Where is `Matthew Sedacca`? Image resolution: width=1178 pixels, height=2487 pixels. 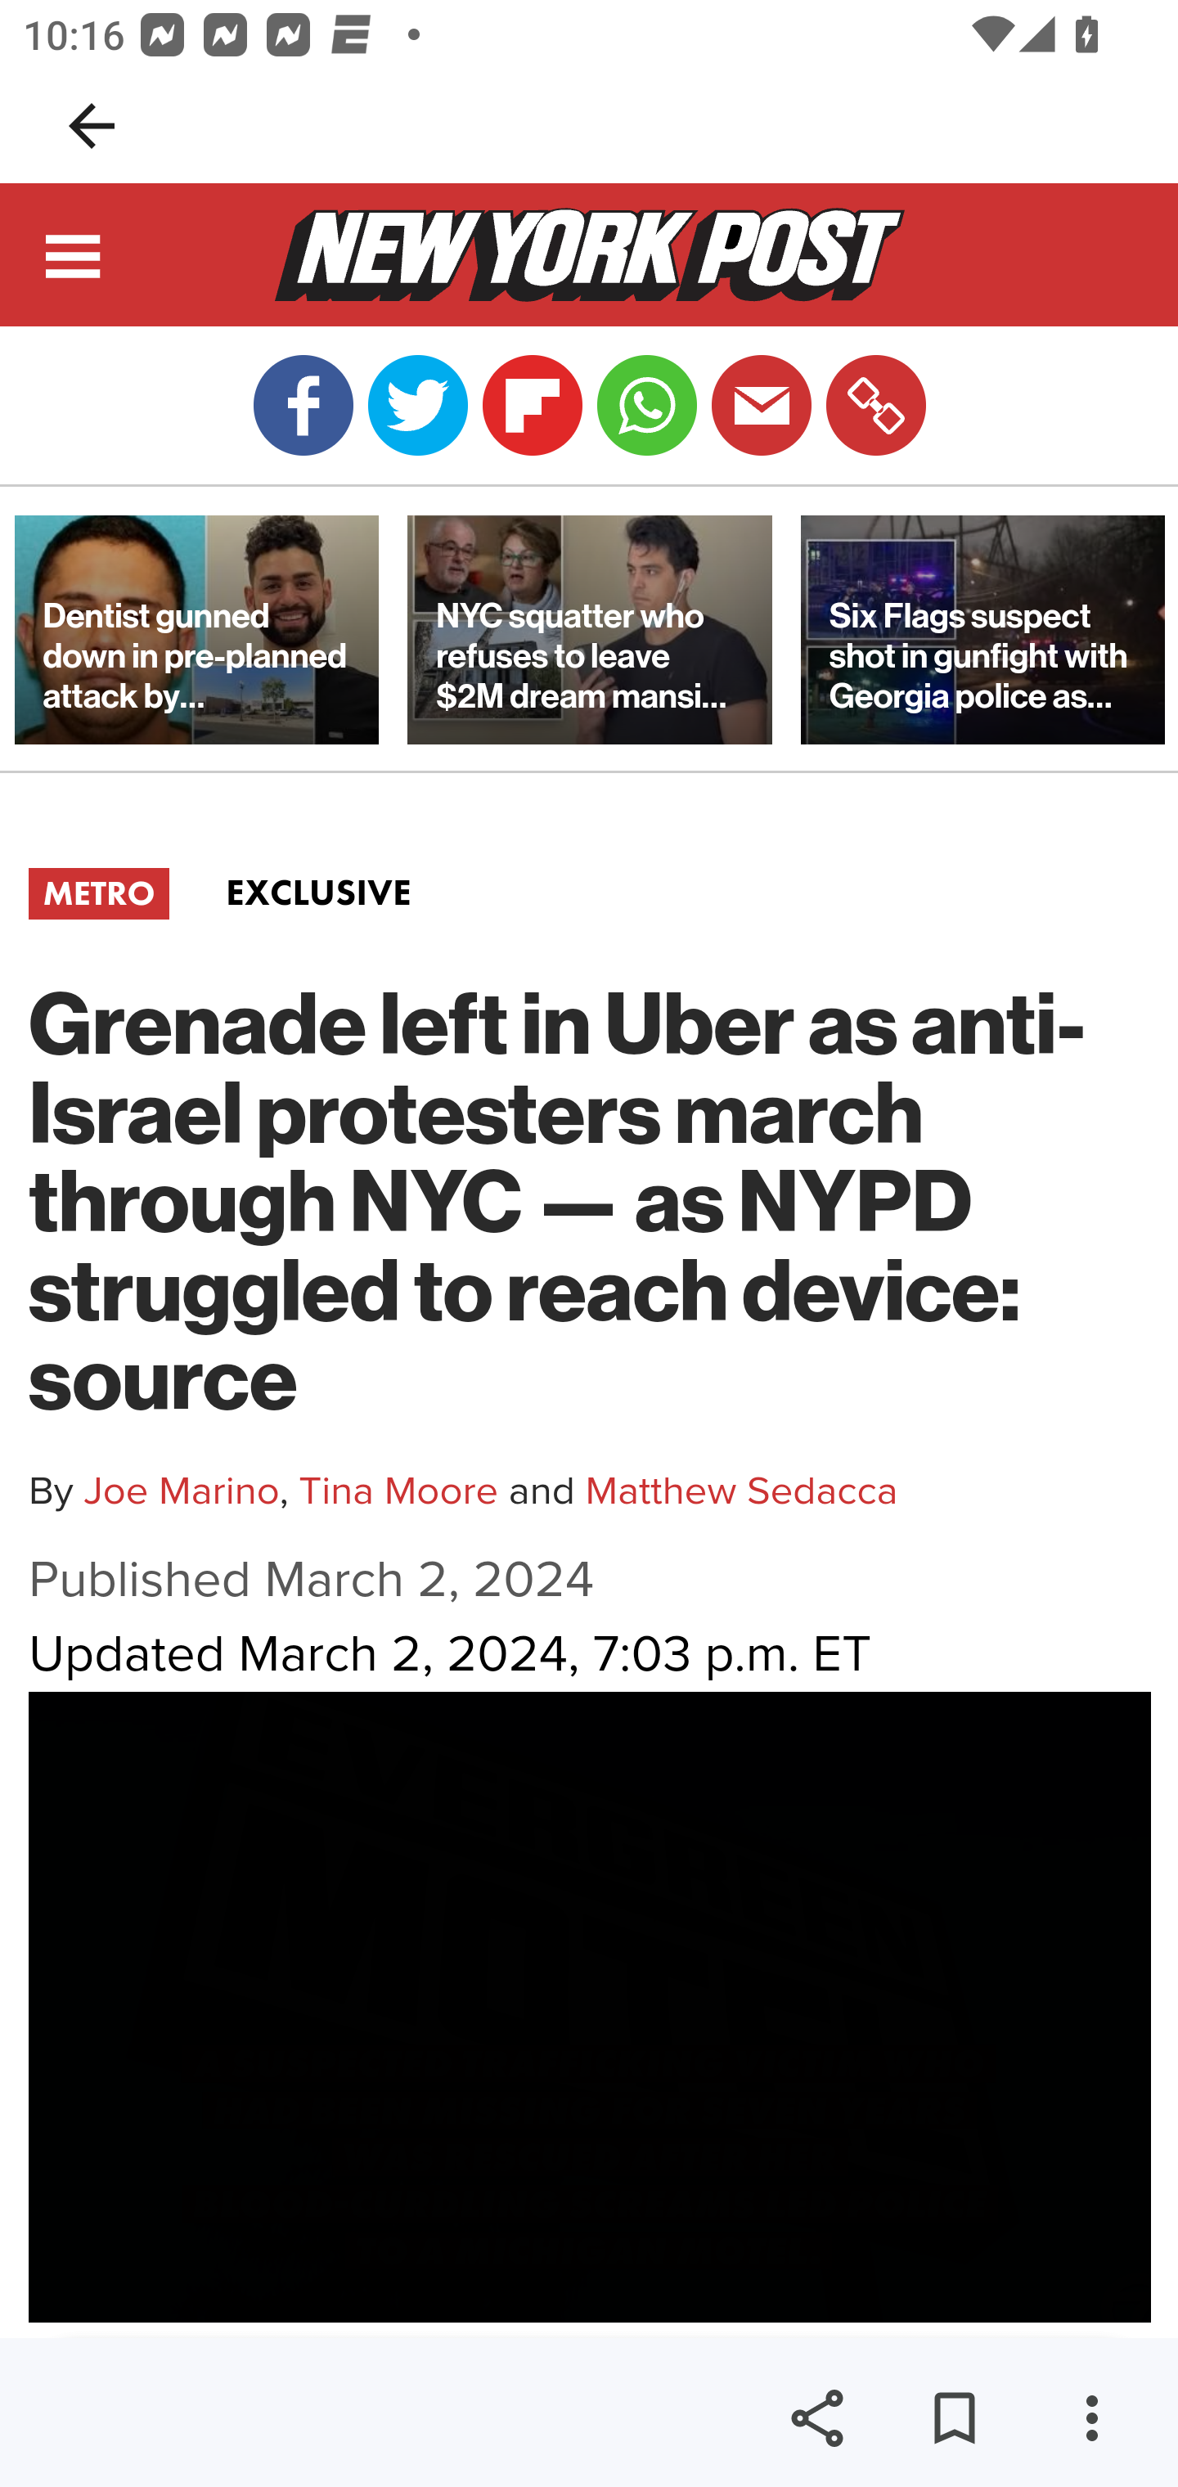
Matthew Sedacca is located at coordinates (741, 1491).